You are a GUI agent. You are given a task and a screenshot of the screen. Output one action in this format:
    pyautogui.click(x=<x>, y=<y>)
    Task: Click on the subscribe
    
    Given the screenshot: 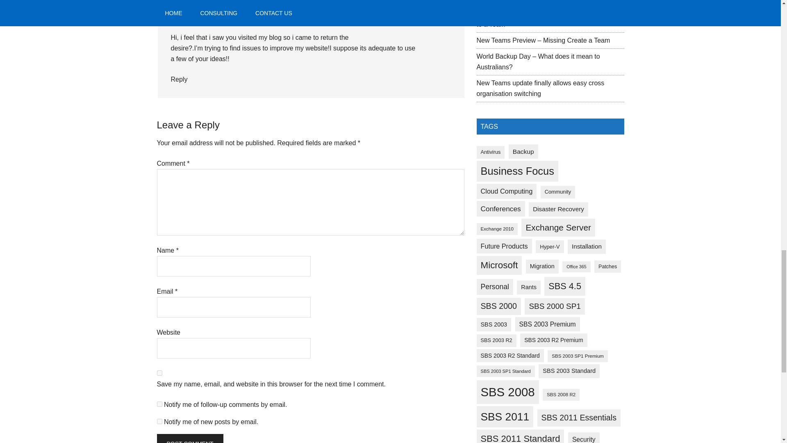 What is the action you would take?
    pyautogui.click(x=159, y=421)
    